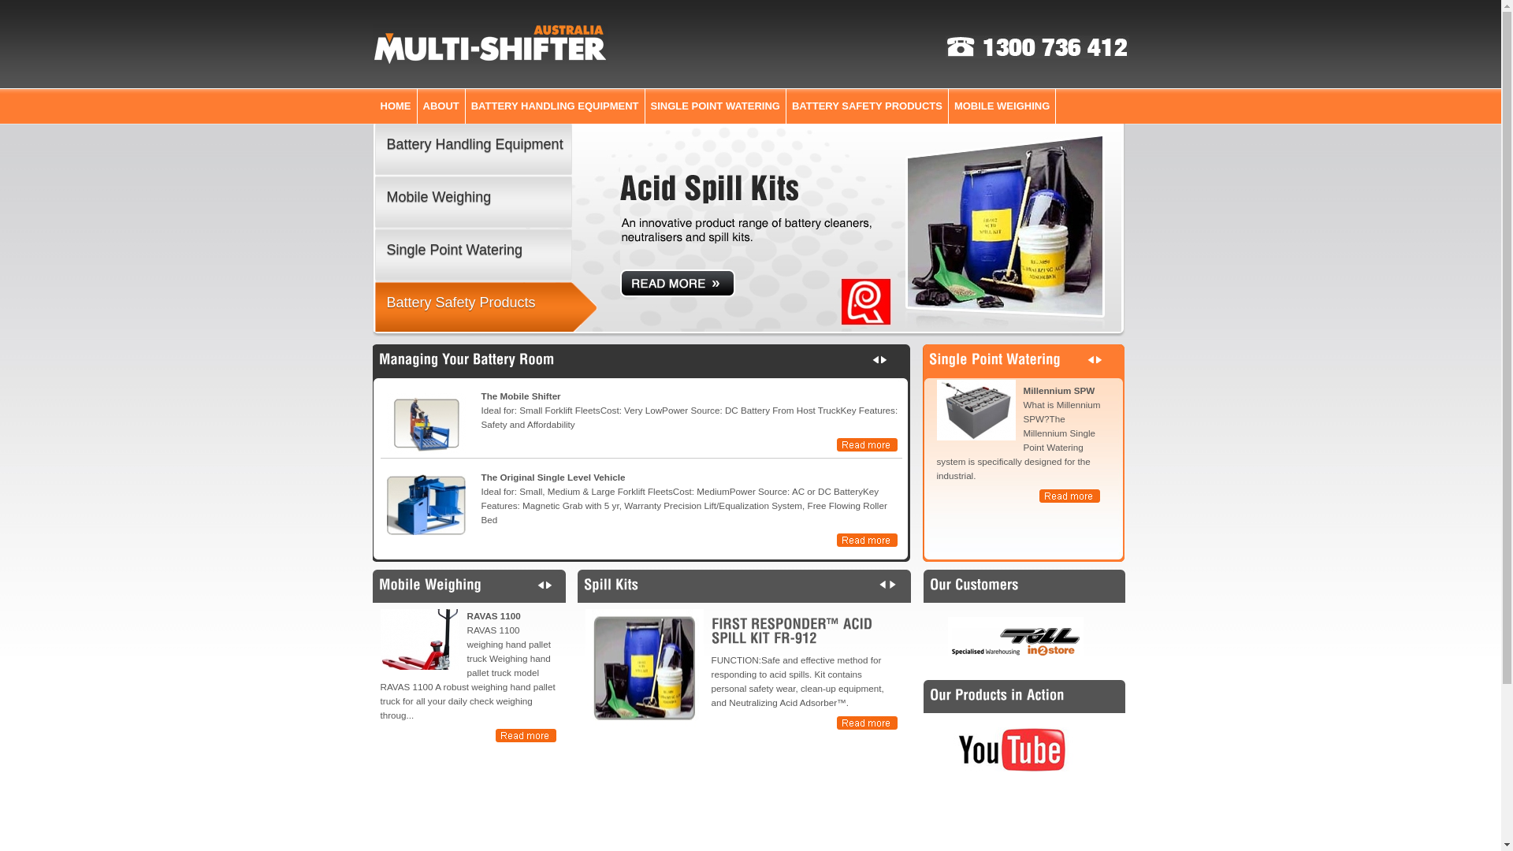 Image resolution: width=1513 pixels, height=851 pixels. Describe the element at coordinates (426, 424) in the screenshot. I see `The Mobile Shifter` at that location.